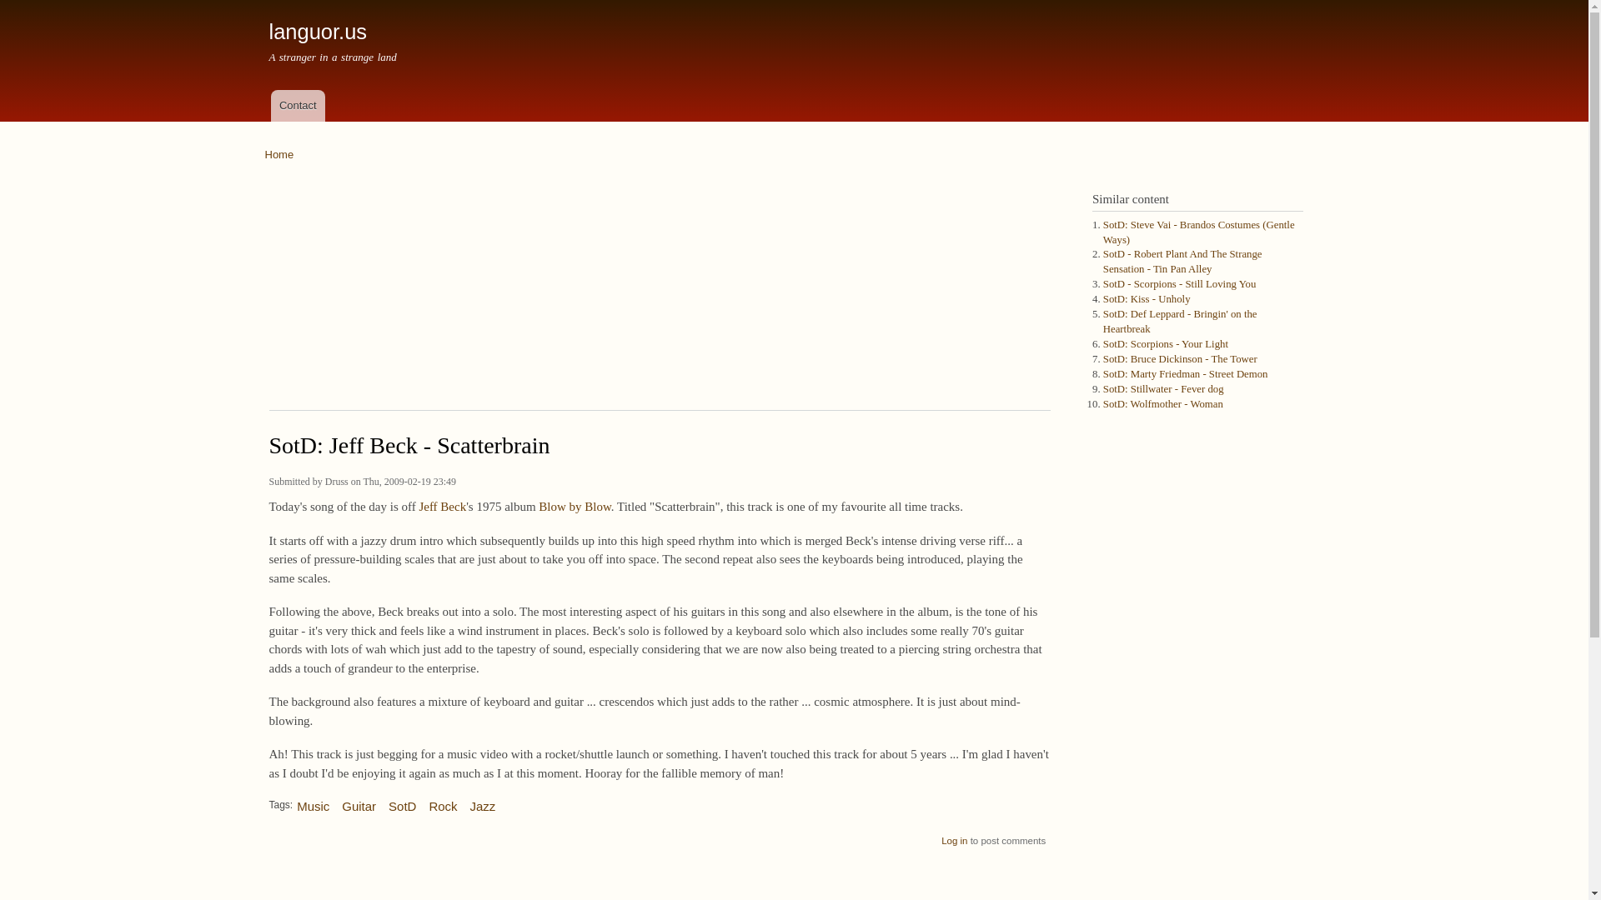 The height and width of the screenshot is (900, 1601). I want to click on SotD: Wolfmother - Woman, so click(1162, 404).